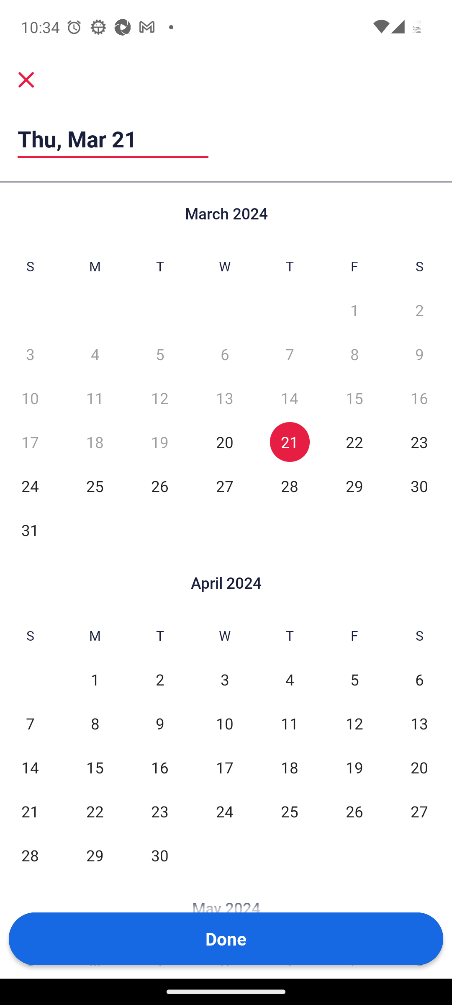  What do you see at coordinates (354, 398) in the screenshot?
I see `15 Fri, Mar 15, Not Selected` at bounding box center [354, 398].